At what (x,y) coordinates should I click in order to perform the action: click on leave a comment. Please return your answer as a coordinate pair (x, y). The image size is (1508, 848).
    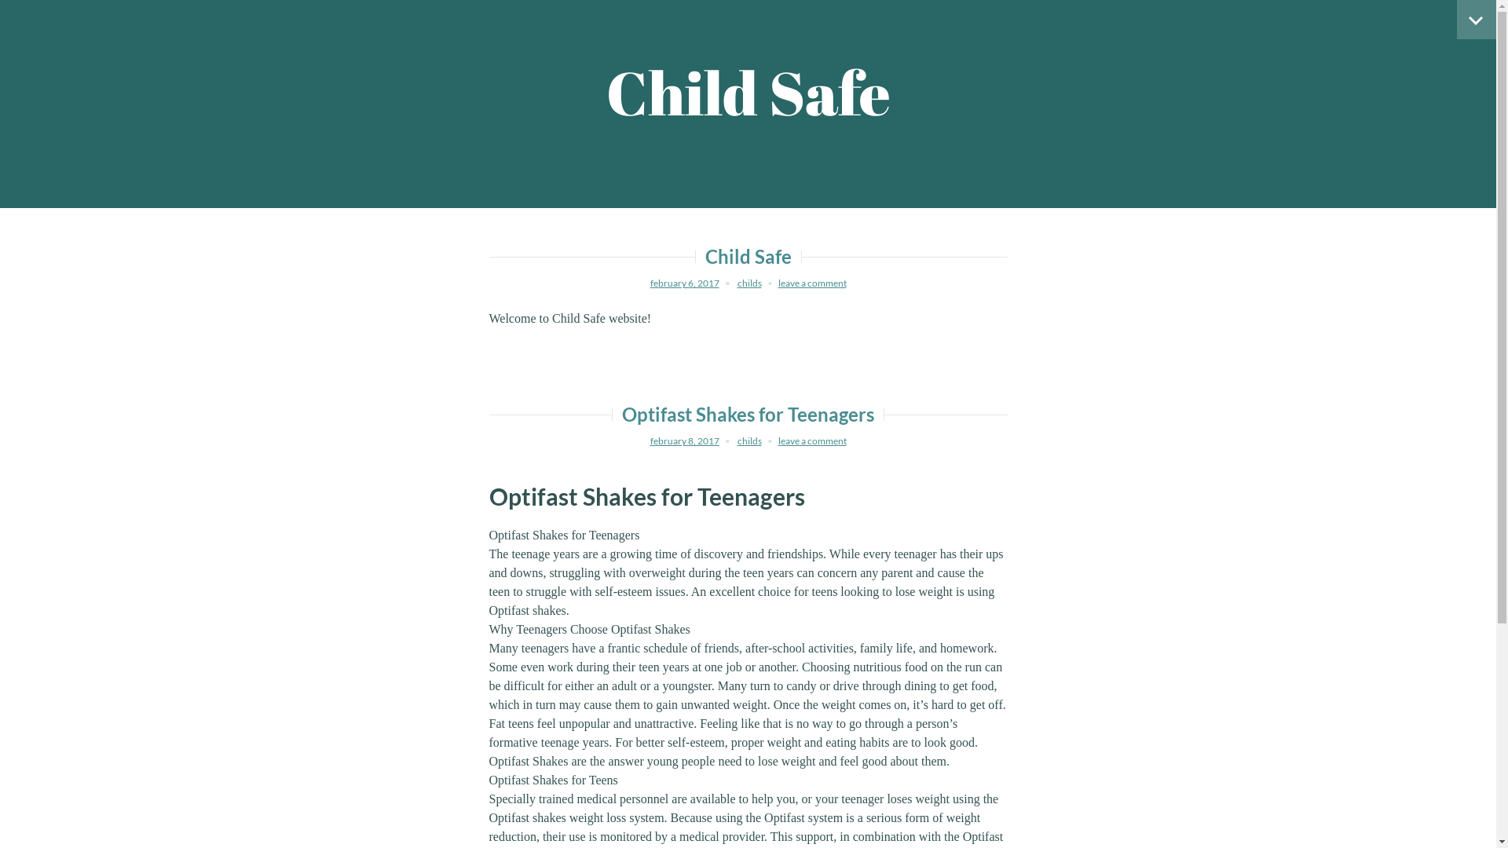
    Looking at the image, I should click on (812, 283).